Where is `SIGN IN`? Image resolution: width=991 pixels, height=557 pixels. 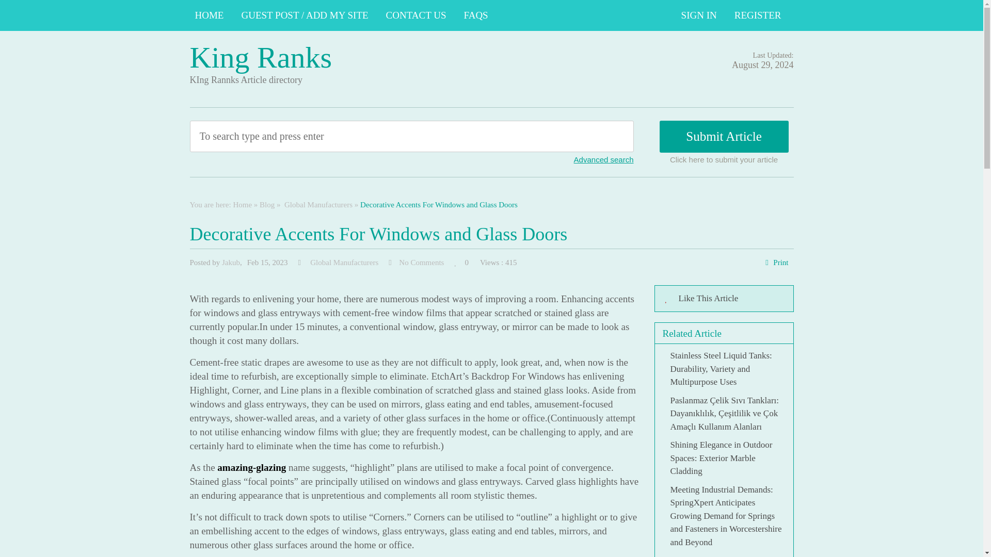 SIGN IN is located at coordinates (699, 15).